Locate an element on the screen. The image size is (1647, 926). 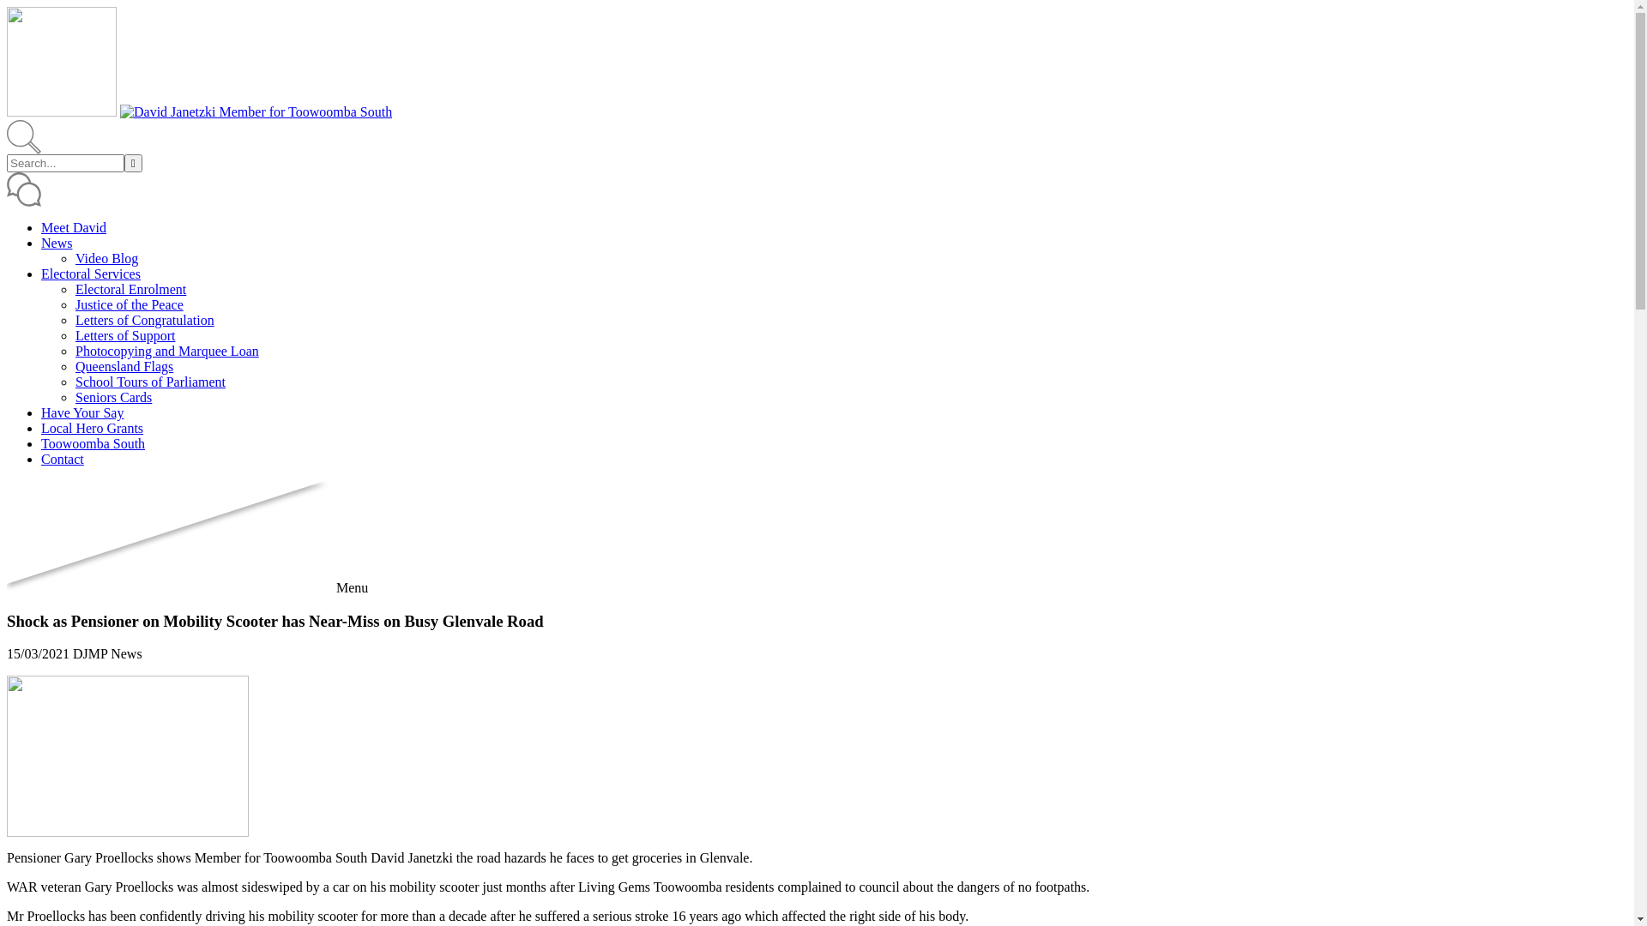
Justice of the Peace is located at coordinates (130, 305).